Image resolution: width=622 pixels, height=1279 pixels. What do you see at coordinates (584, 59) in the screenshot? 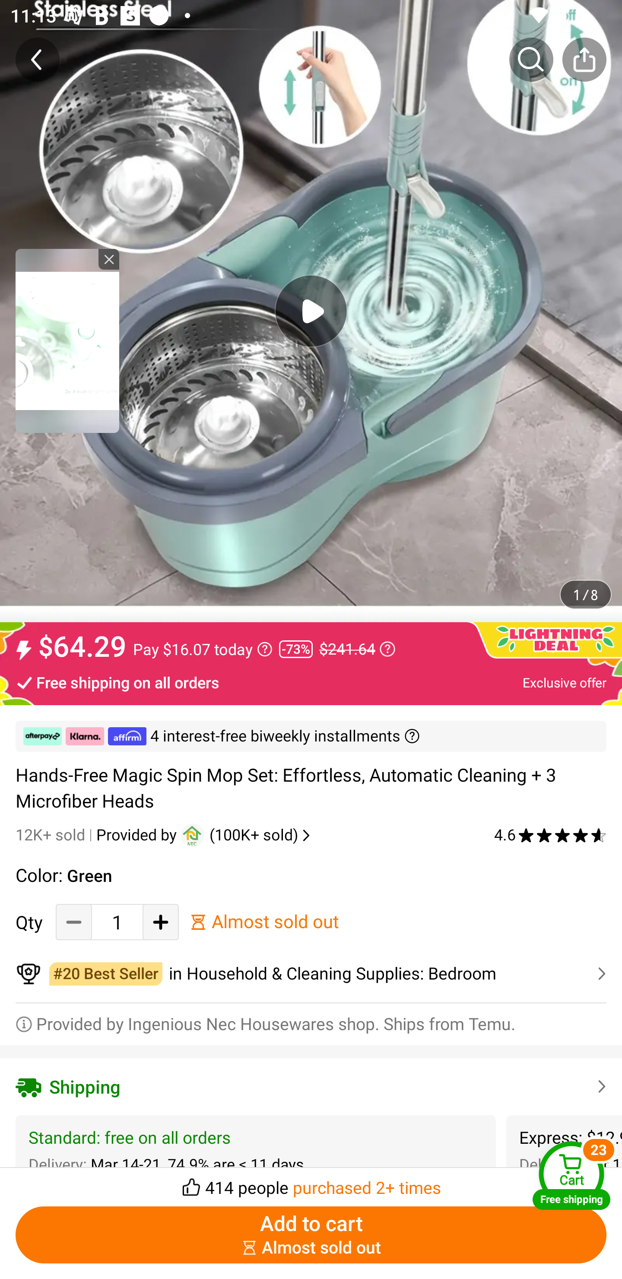
I see `Share` at bounding box center [584, 59].